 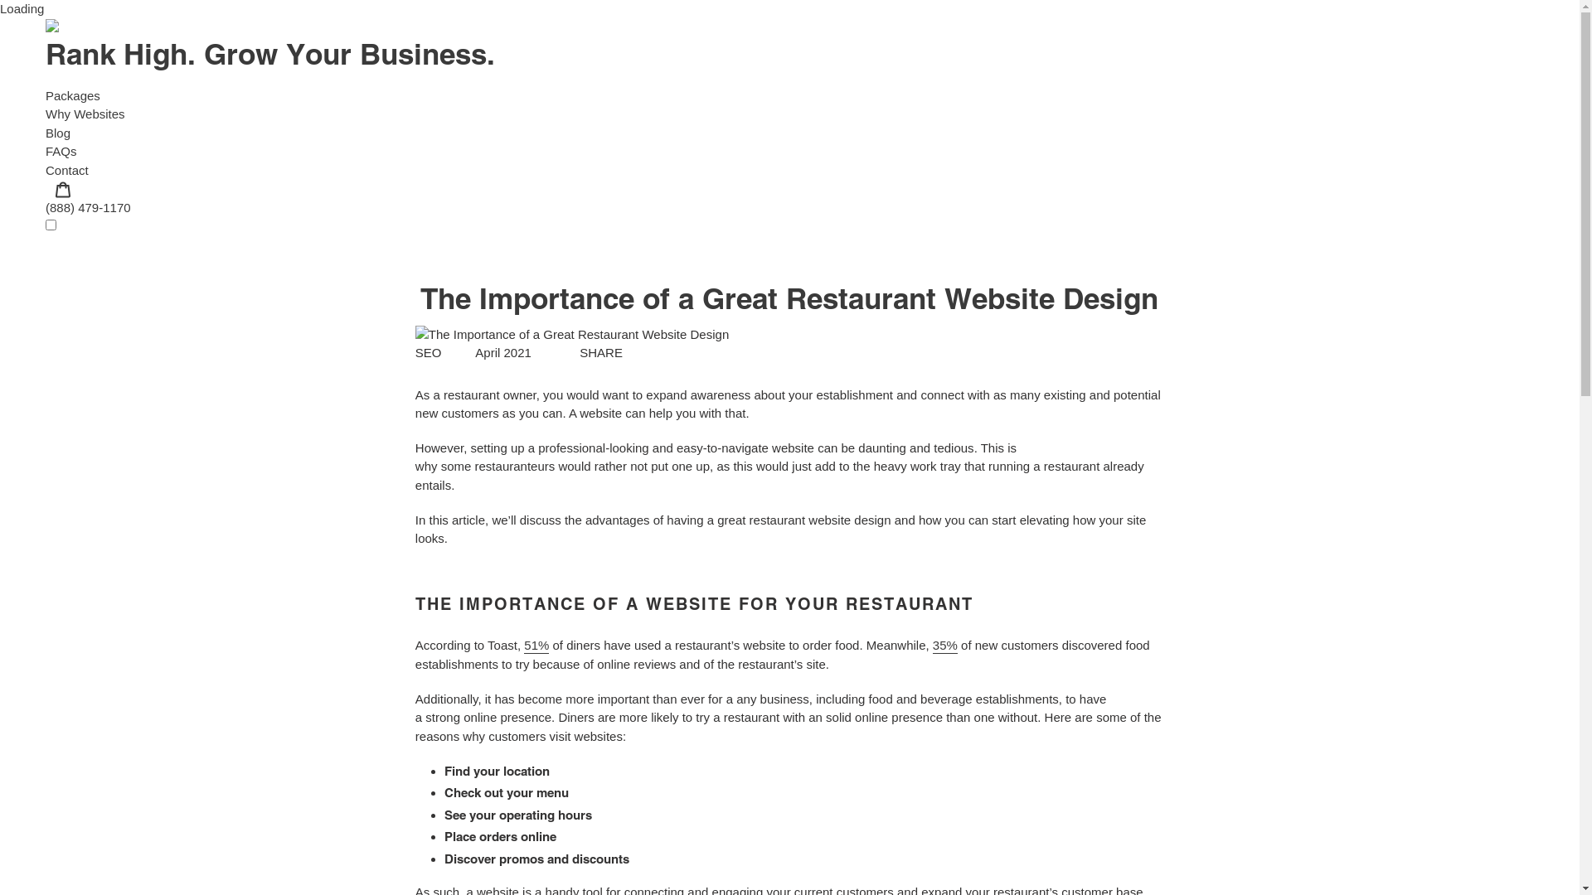 I want to click on Why Websites, so click(x=85, y=114).